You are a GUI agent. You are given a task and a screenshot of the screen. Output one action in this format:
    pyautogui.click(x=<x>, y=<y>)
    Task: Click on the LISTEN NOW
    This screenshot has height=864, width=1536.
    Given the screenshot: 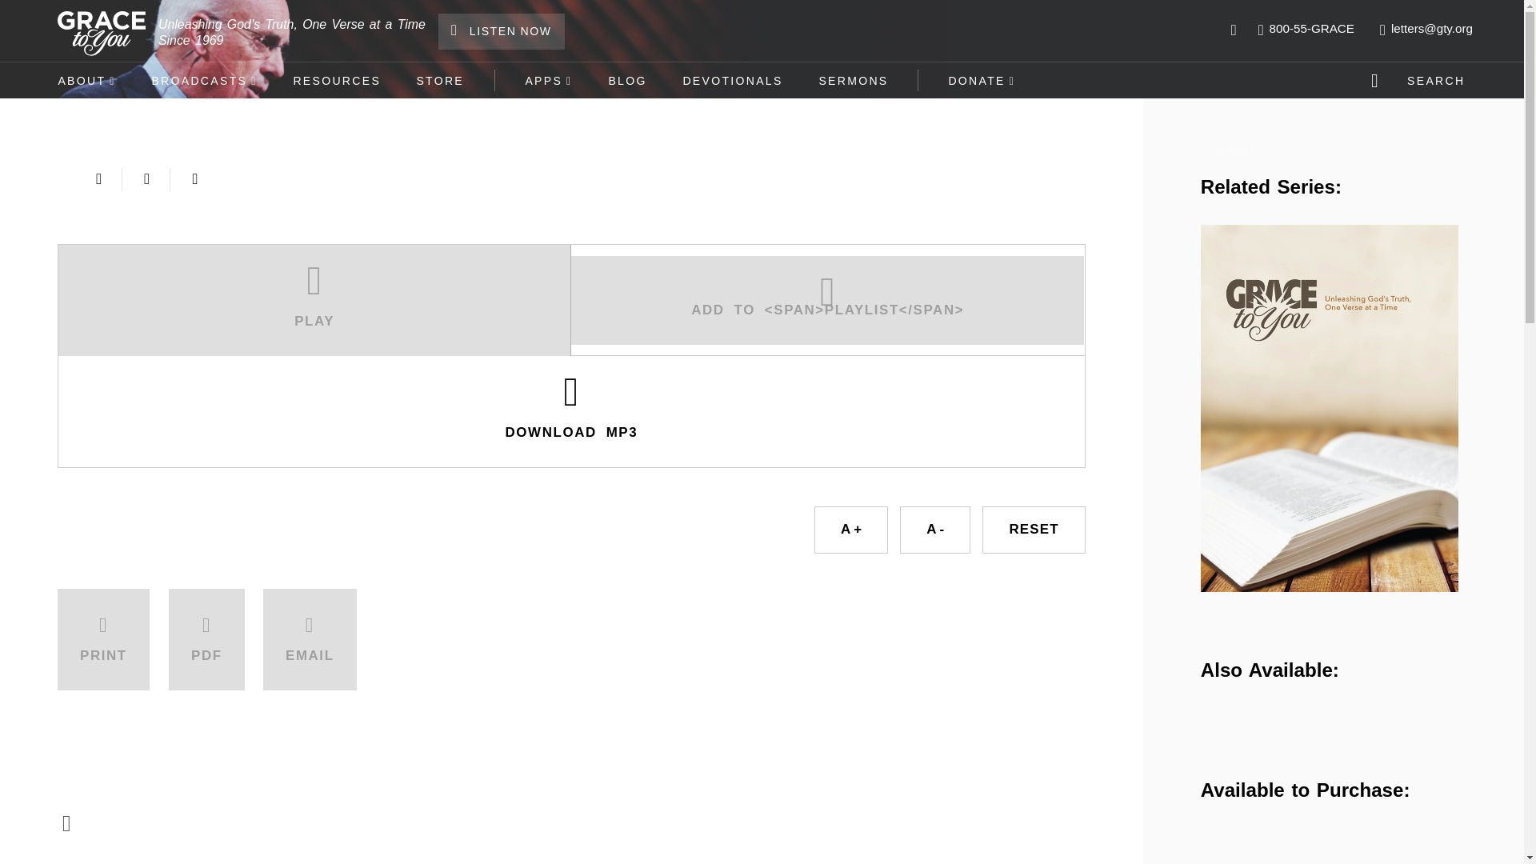 What is the action you would take?
    pyautogui.click(x=501, y=31)
    